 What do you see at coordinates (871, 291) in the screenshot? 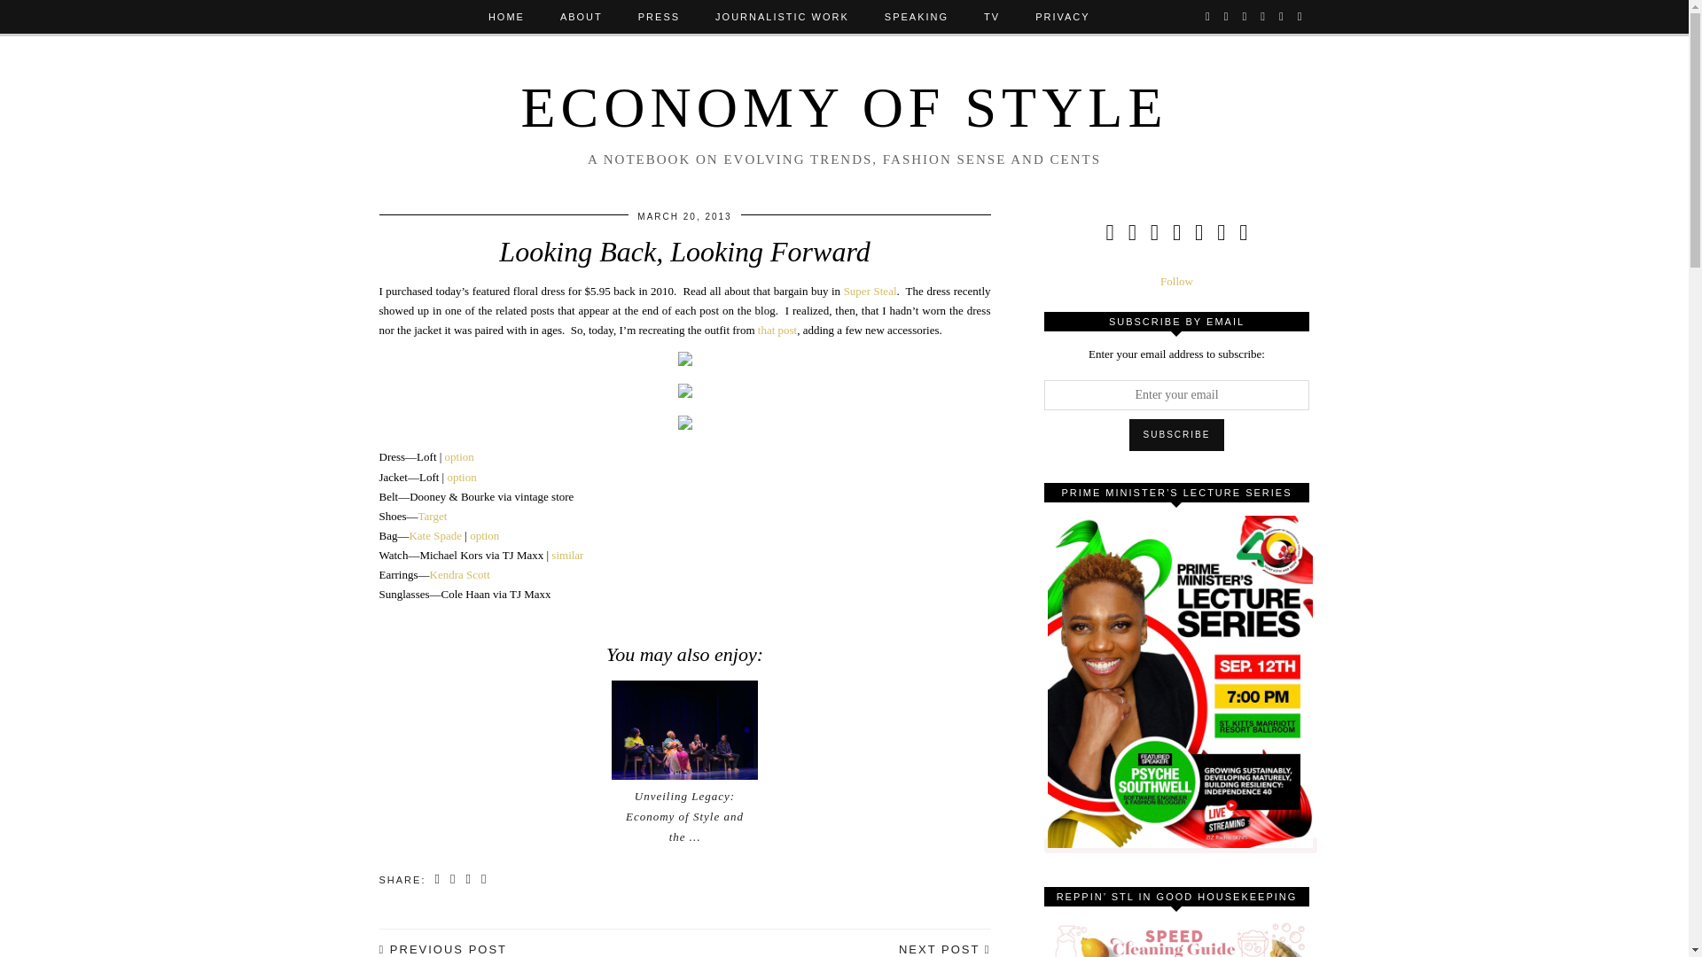
I see `Super Steal` at bounding box center [871, 291].